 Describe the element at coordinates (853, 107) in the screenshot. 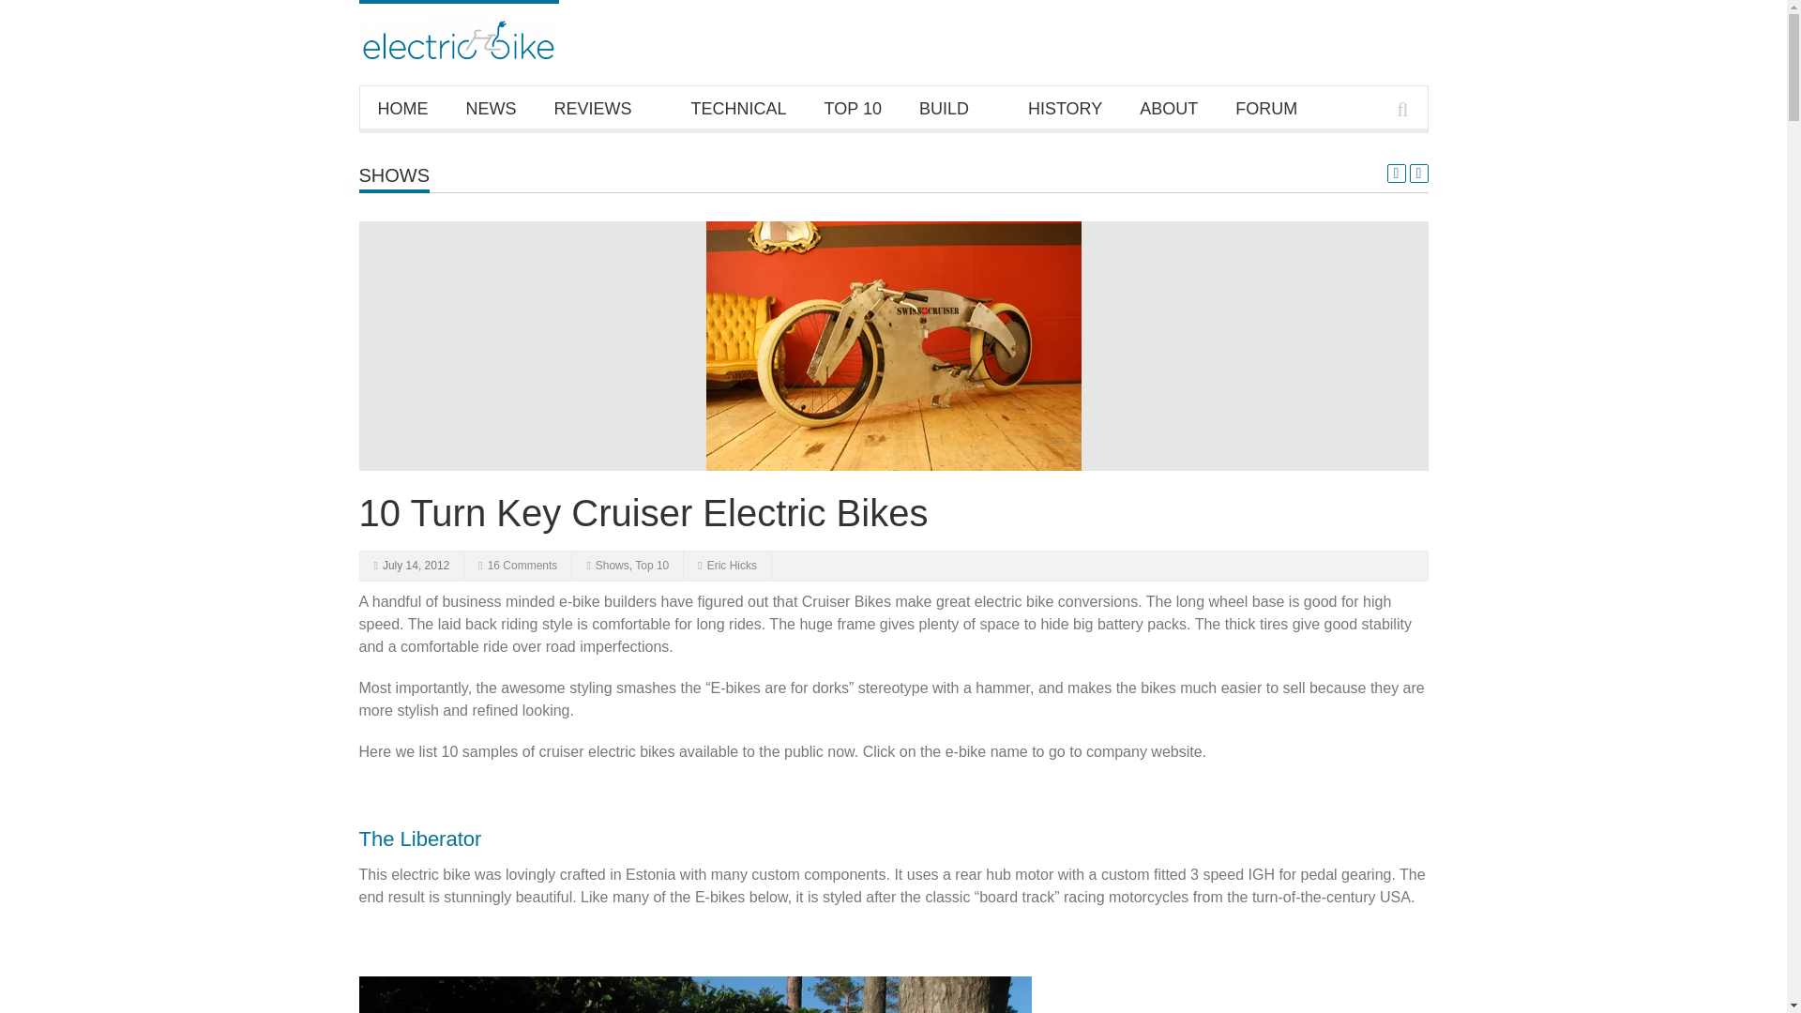

I see `TOP 10` at that location.